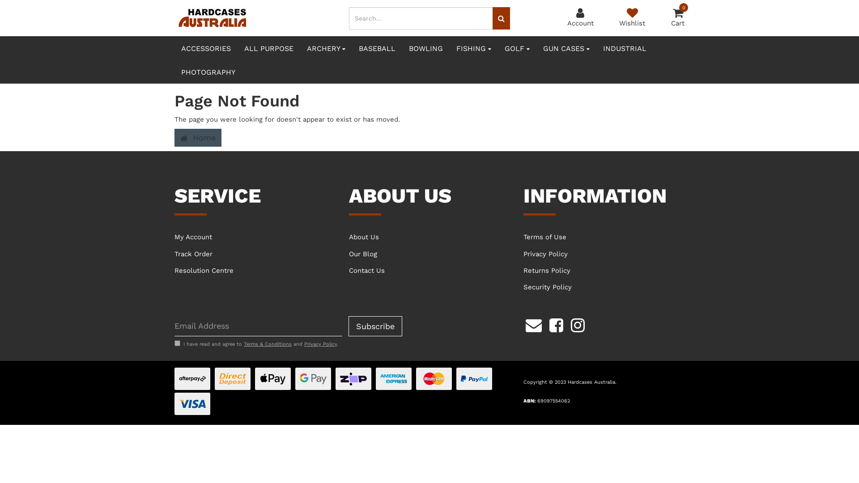  I want to click on GUN CASES, so click(566, 48).